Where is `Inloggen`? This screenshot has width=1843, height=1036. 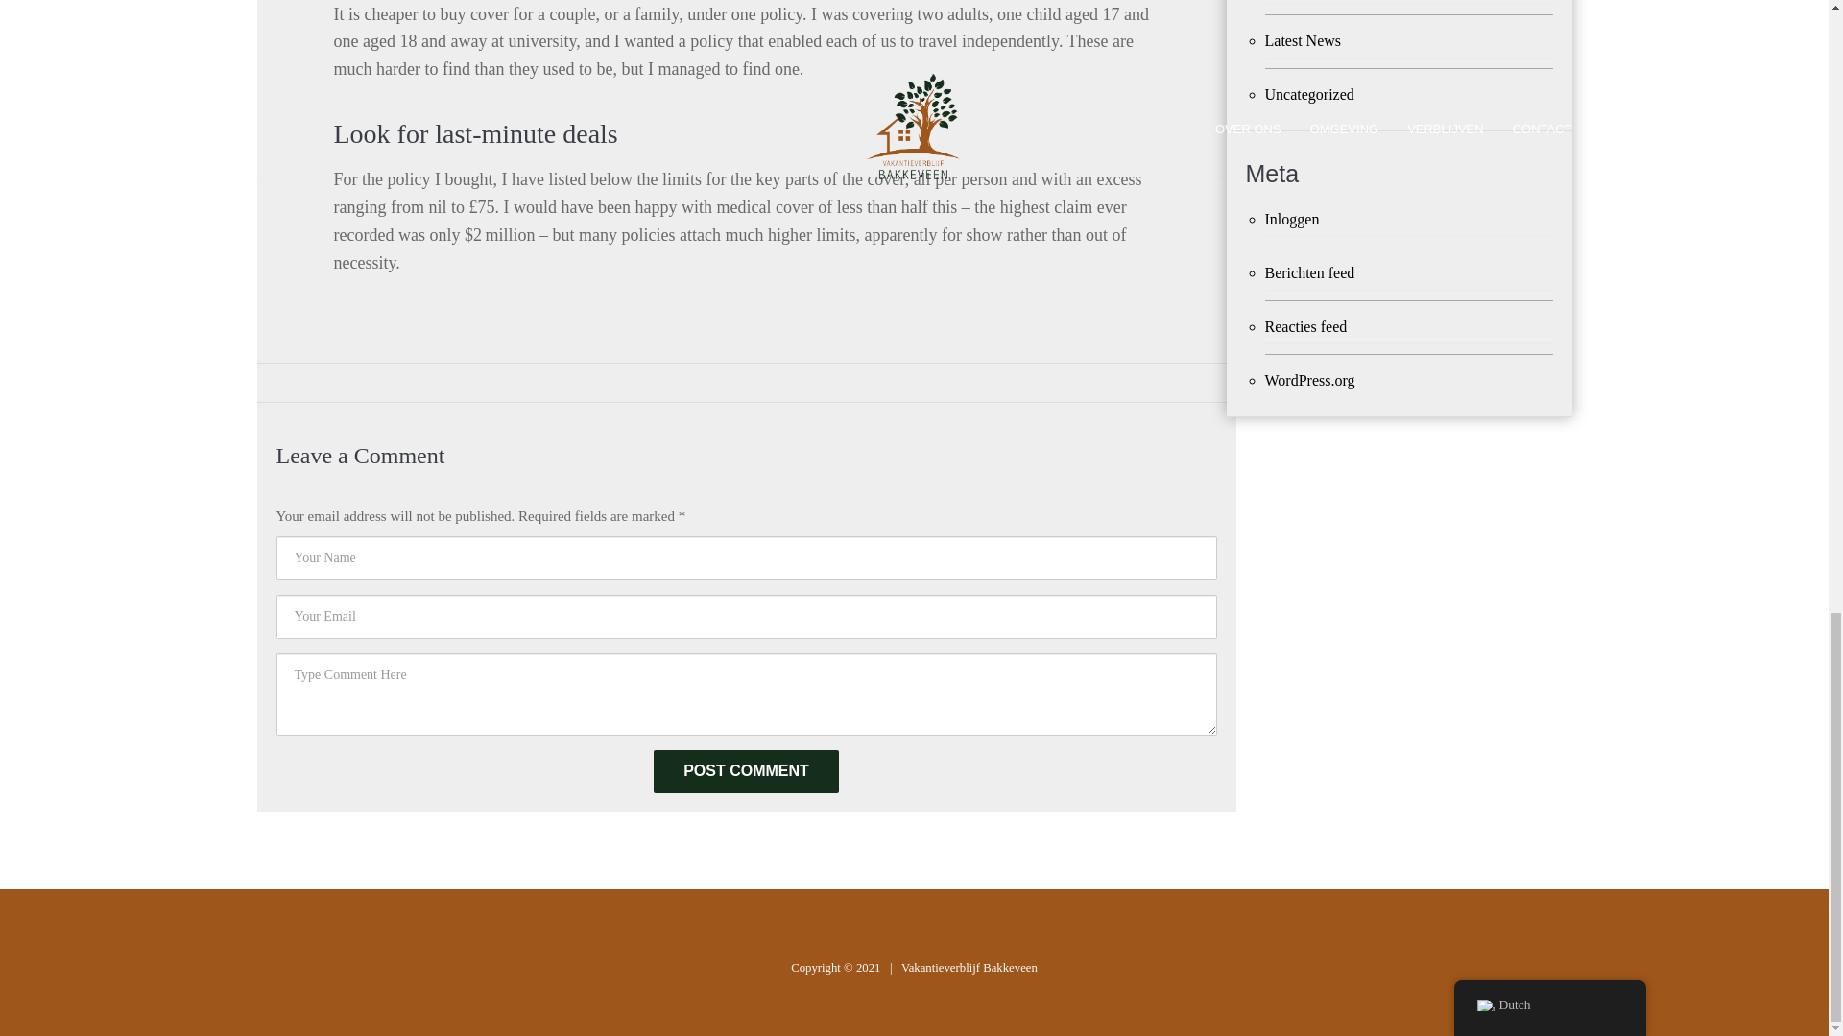 Inloggen is located at coordinates (1409, 220).